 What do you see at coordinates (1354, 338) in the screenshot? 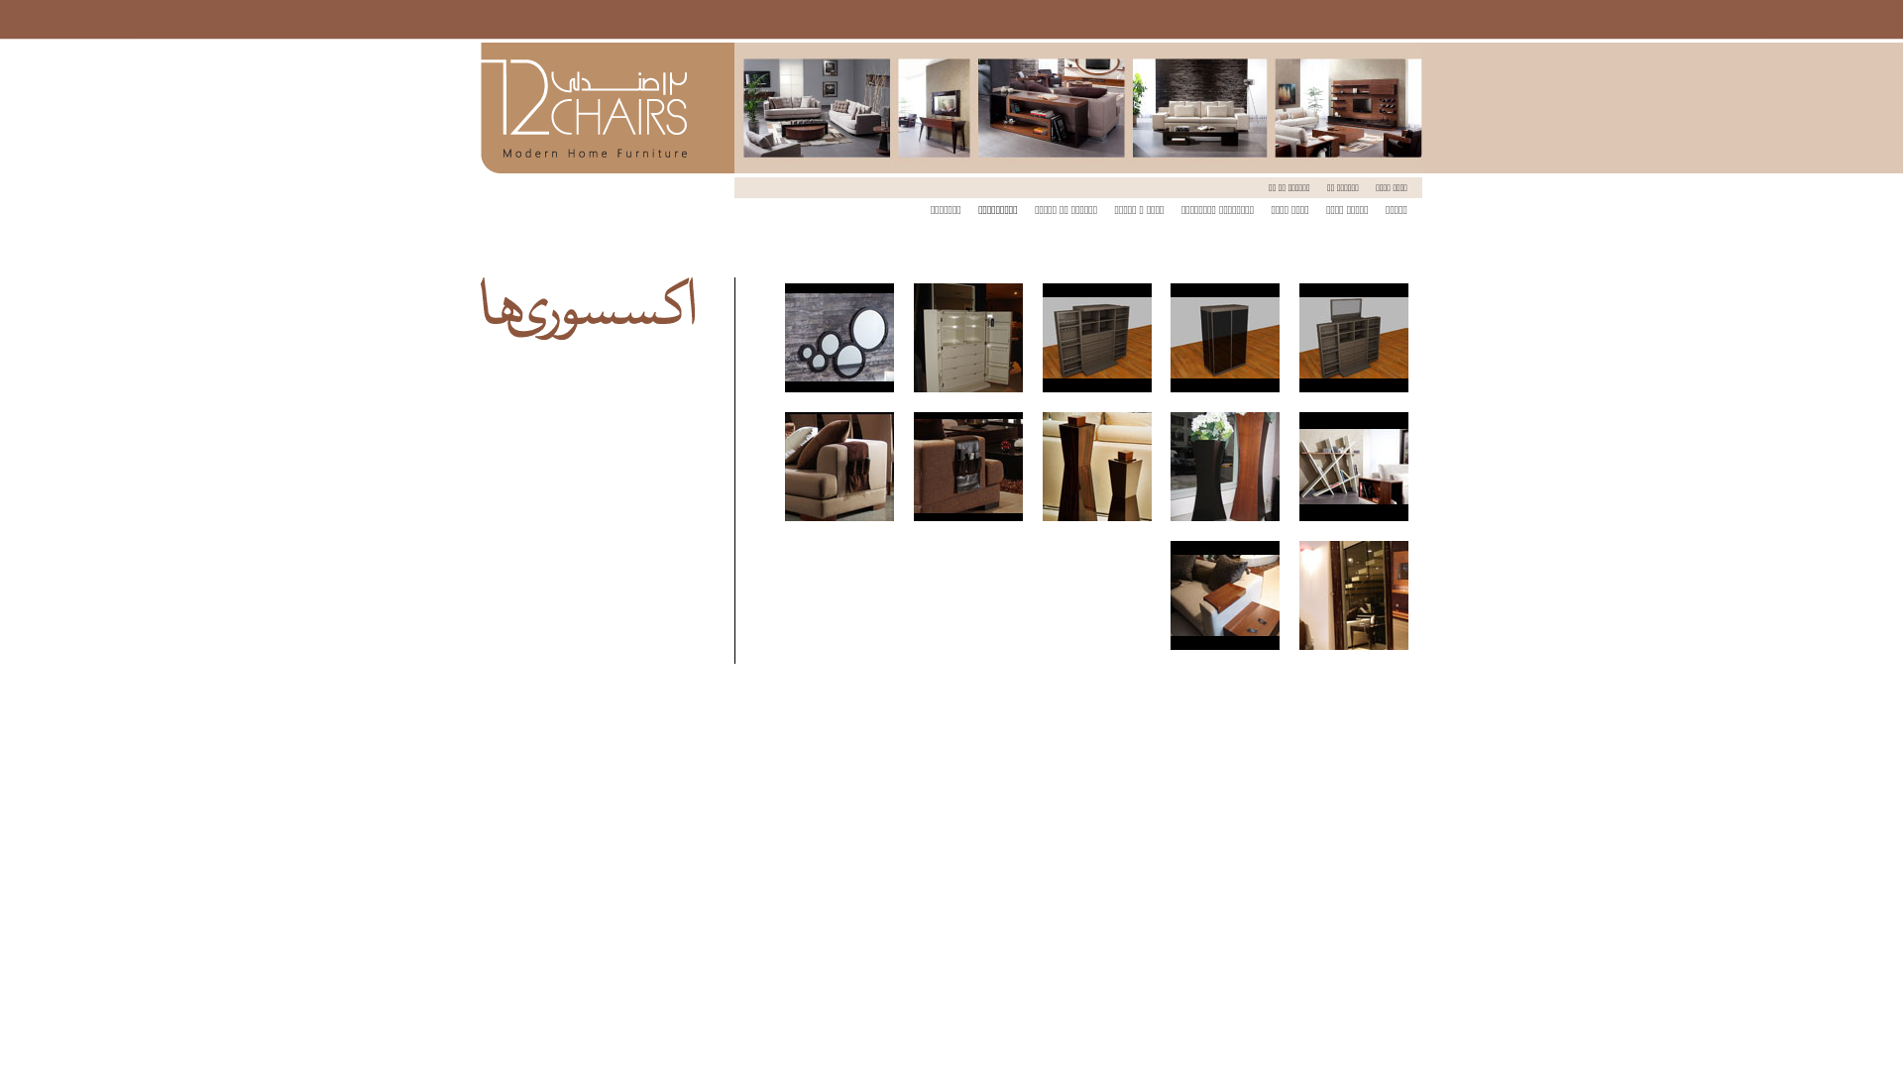
I see `AKSESUARLIK 3D-1` at bounding box center [1354, 338].